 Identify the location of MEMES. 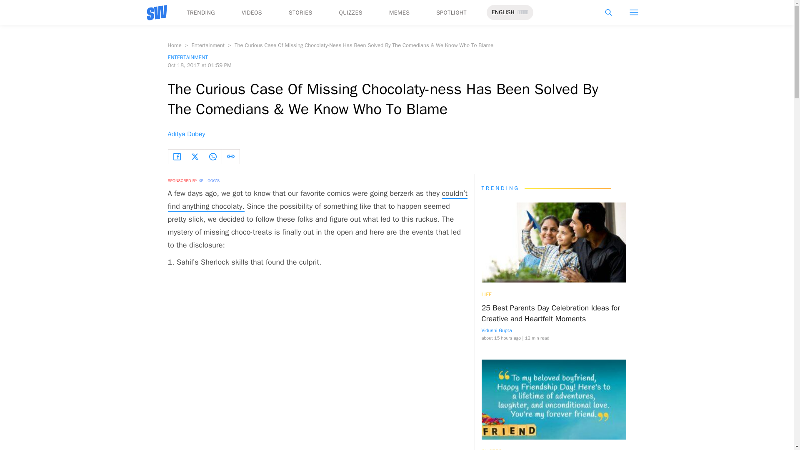
(399, 12).